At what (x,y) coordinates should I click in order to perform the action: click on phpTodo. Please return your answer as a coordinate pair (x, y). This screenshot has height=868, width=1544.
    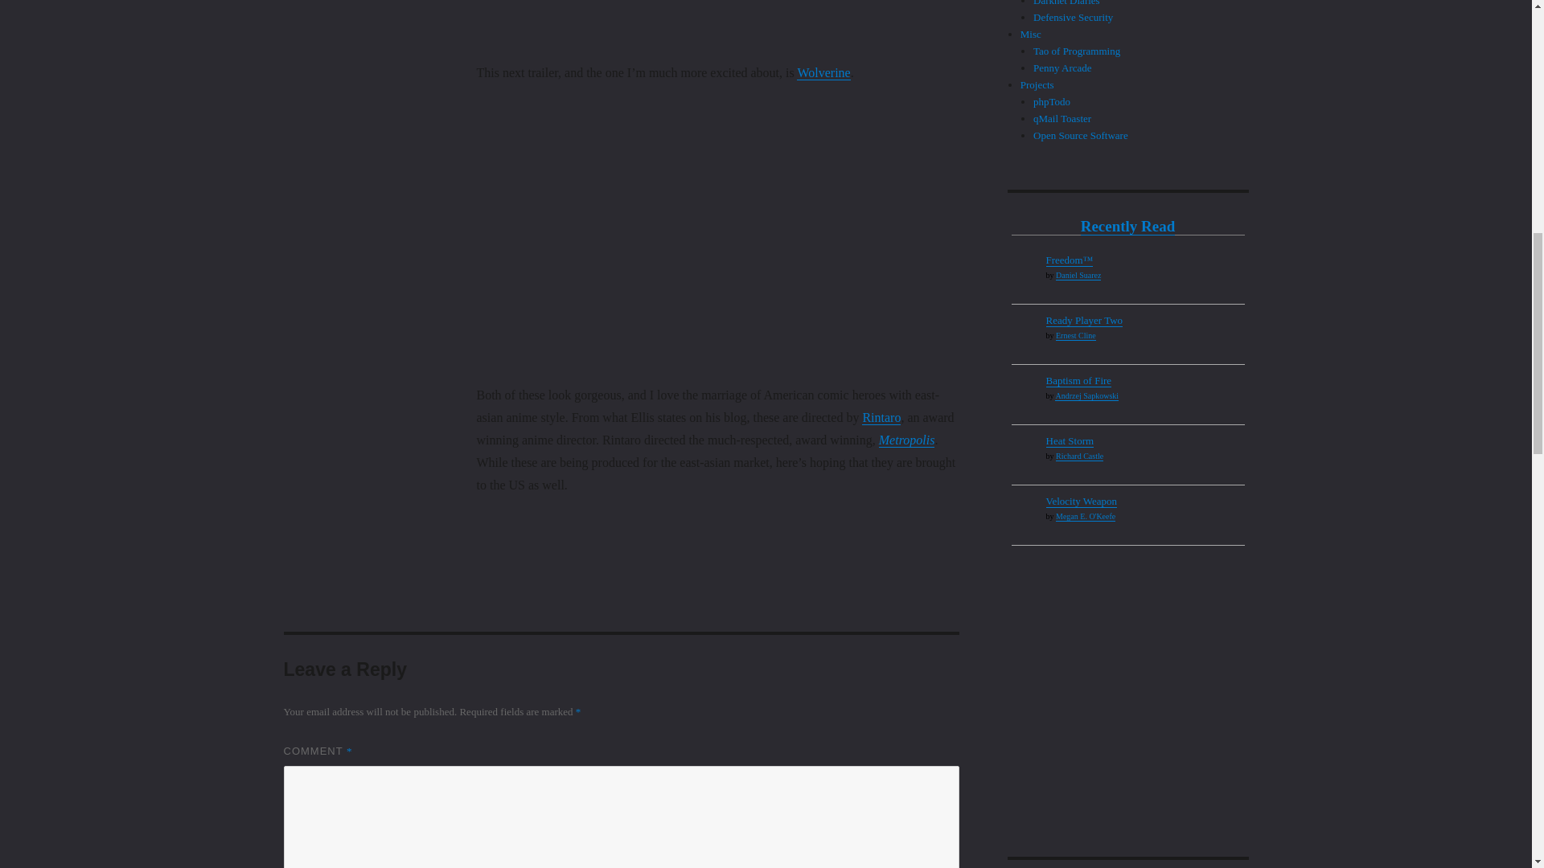
    Looking at the image, I should click on (1051, 101).